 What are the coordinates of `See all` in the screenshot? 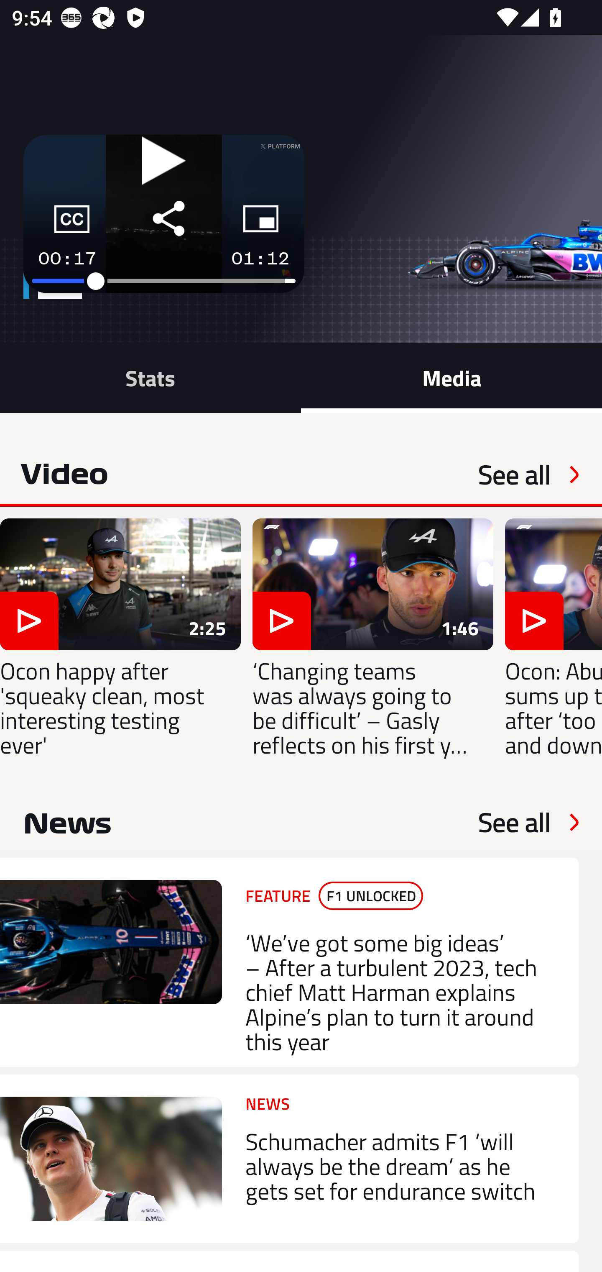 It's located at (514, 822).